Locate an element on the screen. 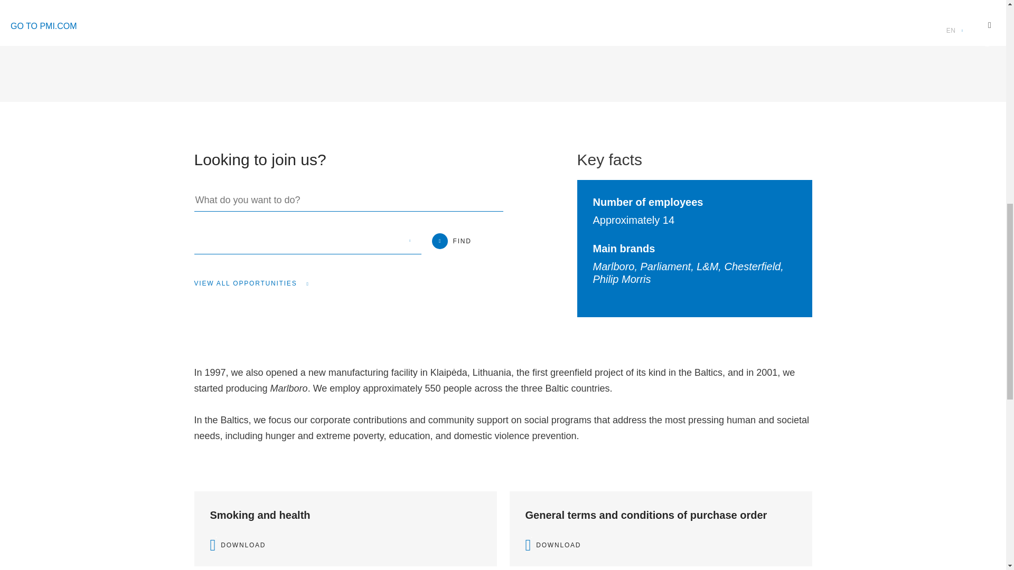 The width and height of the screenshot is (1014, 570). DOWNLOAD is located at coordinates (660, 545).